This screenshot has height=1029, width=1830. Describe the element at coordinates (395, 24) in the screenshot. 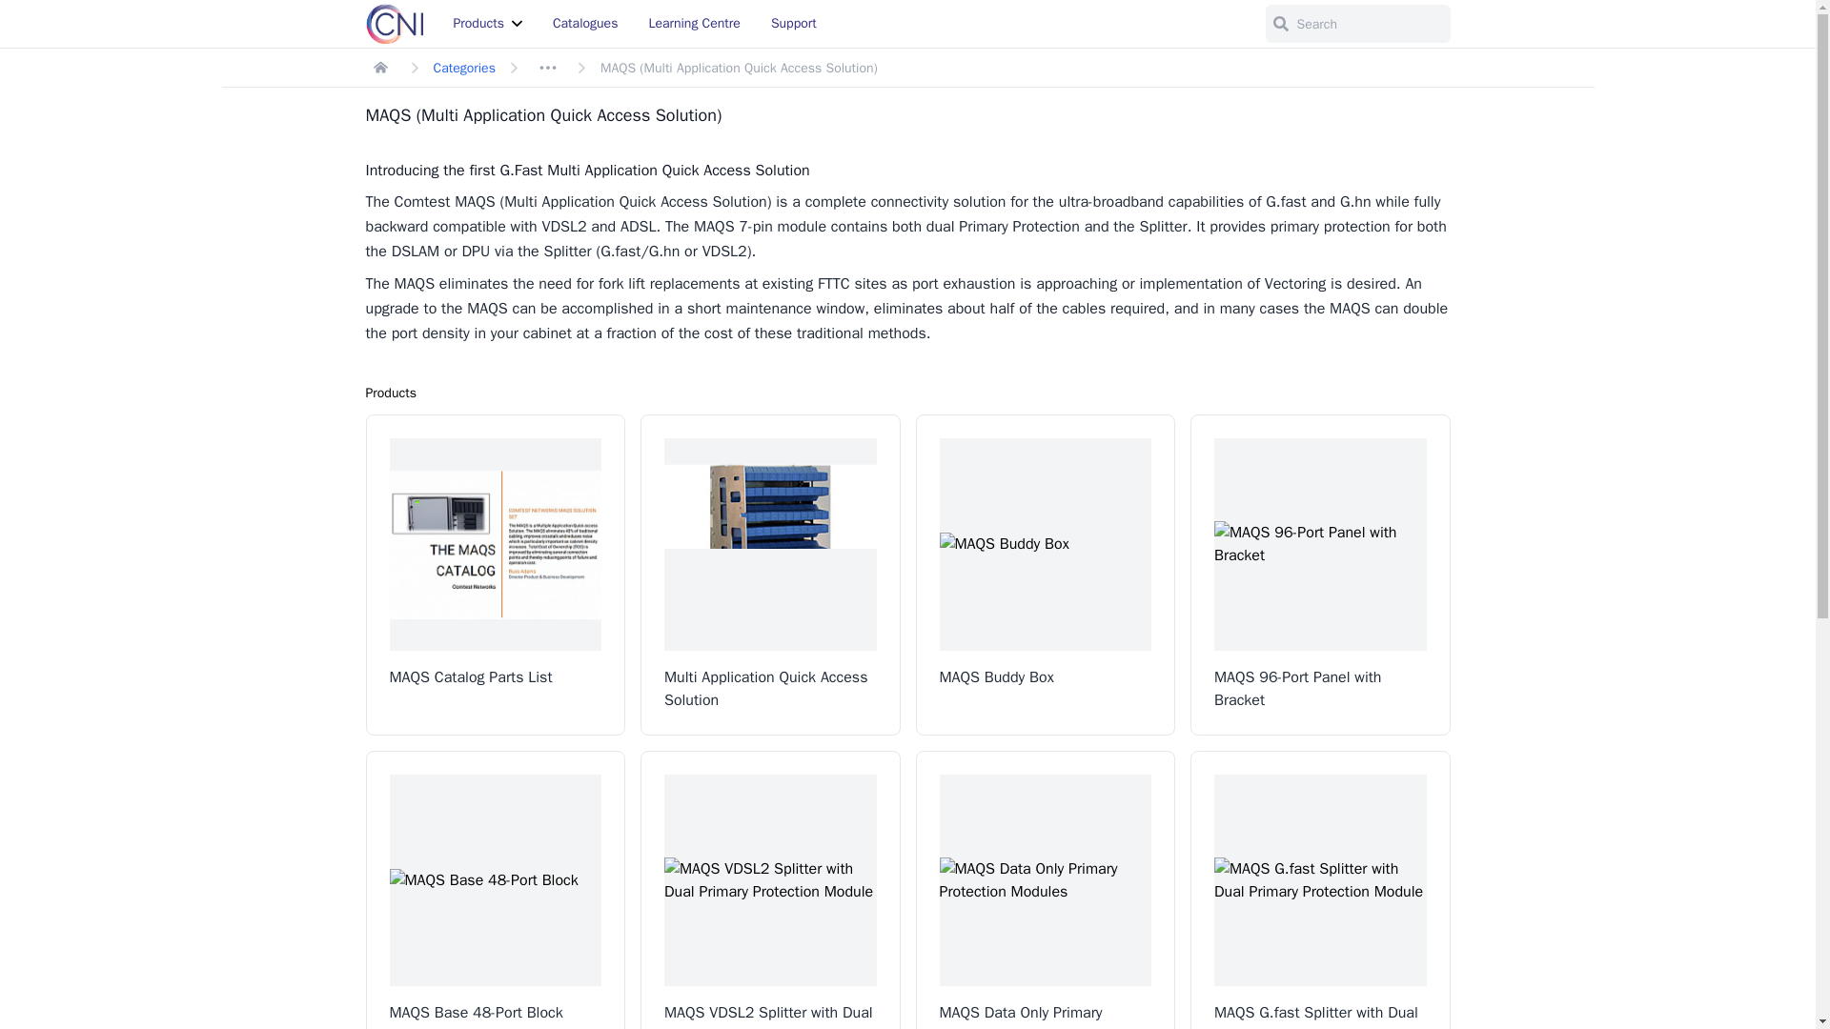

I see `Comtest Networks` at that location.